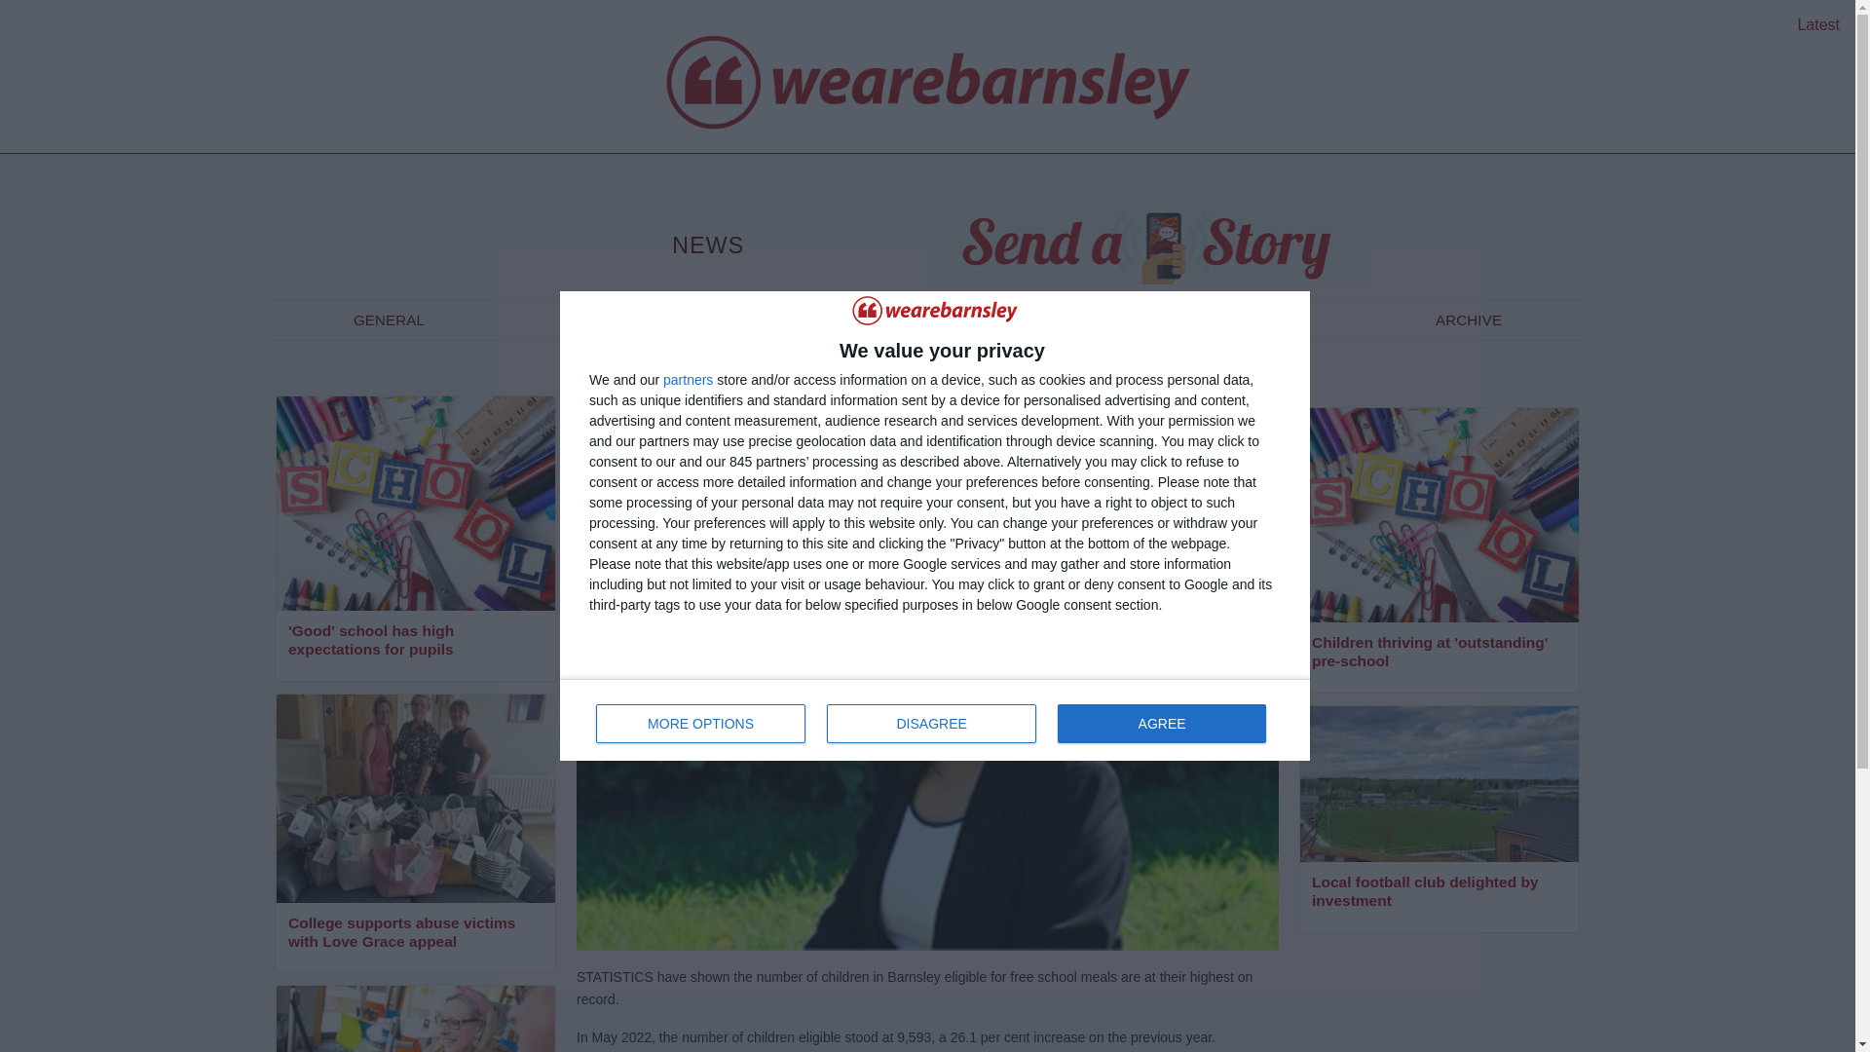 The width and height of the screenshot is (1870, 1052). Describe the element at coordinates (1469, 319) in the screenshot. I see `AGREE` at that location.